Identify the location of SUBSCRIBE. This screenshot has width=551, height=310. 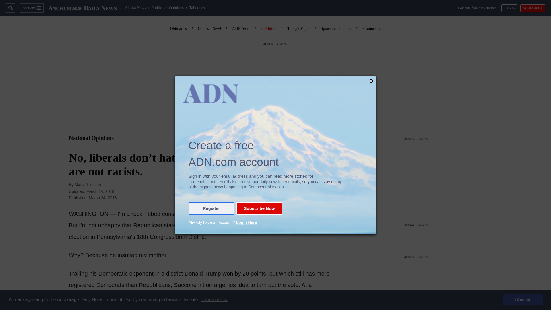
(533, 8).